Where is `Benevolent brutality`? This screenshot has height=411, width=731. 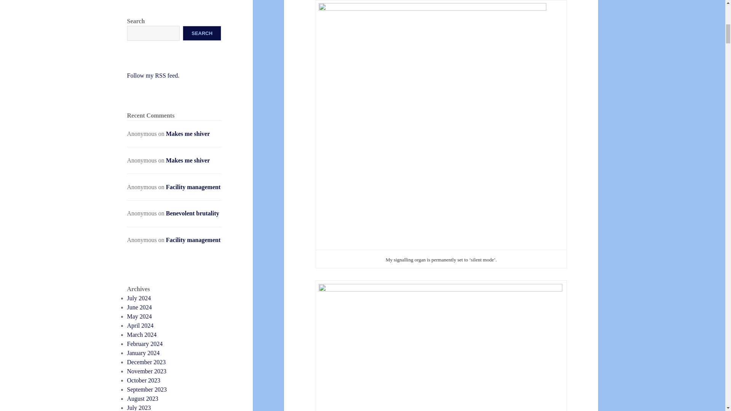 Benevolent brutality is located at coordinates (193, 213).